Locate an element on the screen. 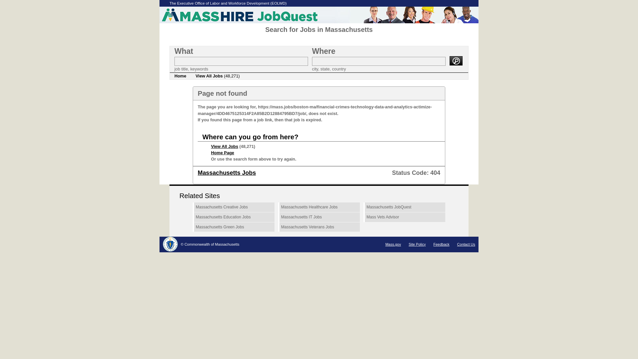  Massachusetts Creative Jobs is located at coordinates (233, 207).